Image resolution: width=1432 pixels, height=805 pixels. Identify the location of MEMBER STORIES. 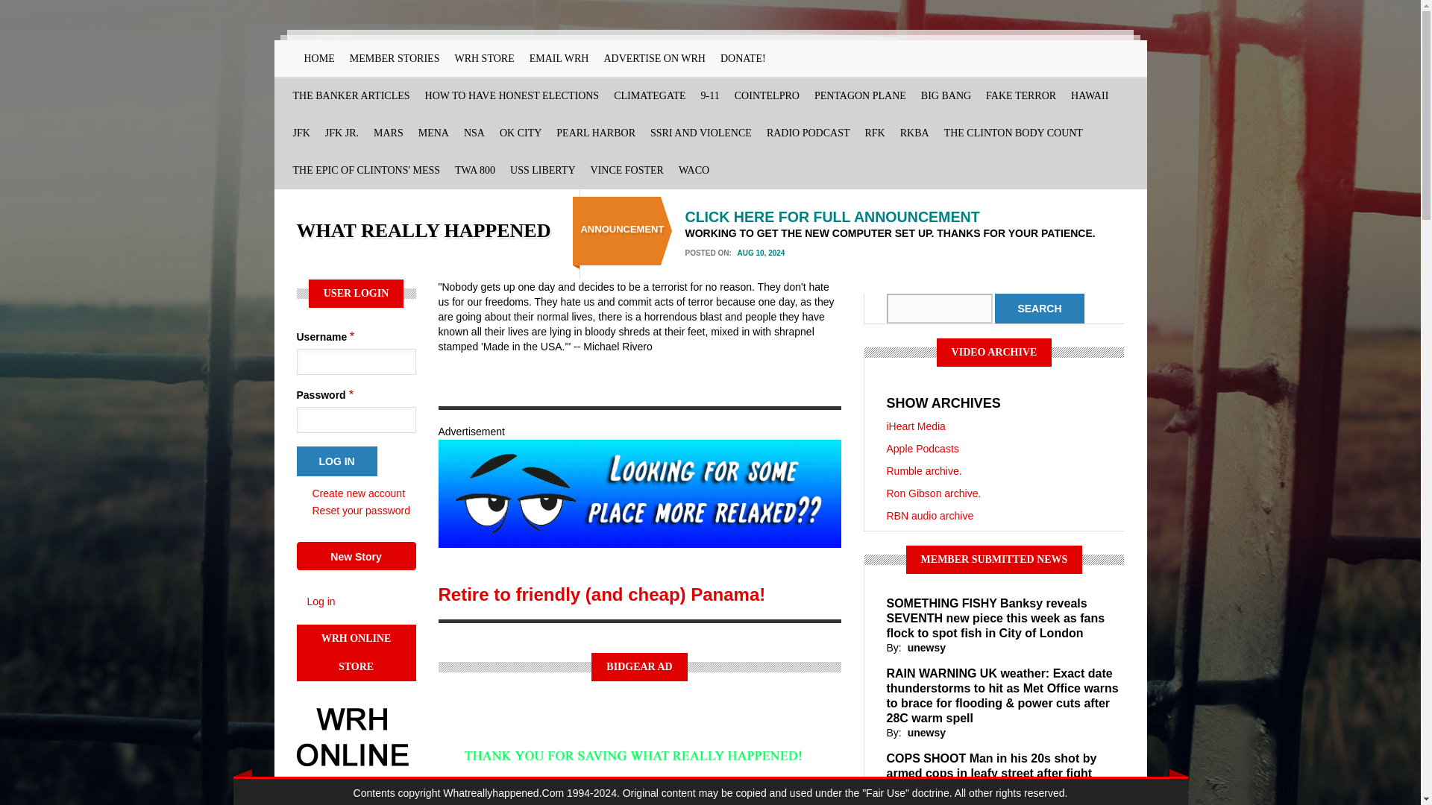
(394, 58).